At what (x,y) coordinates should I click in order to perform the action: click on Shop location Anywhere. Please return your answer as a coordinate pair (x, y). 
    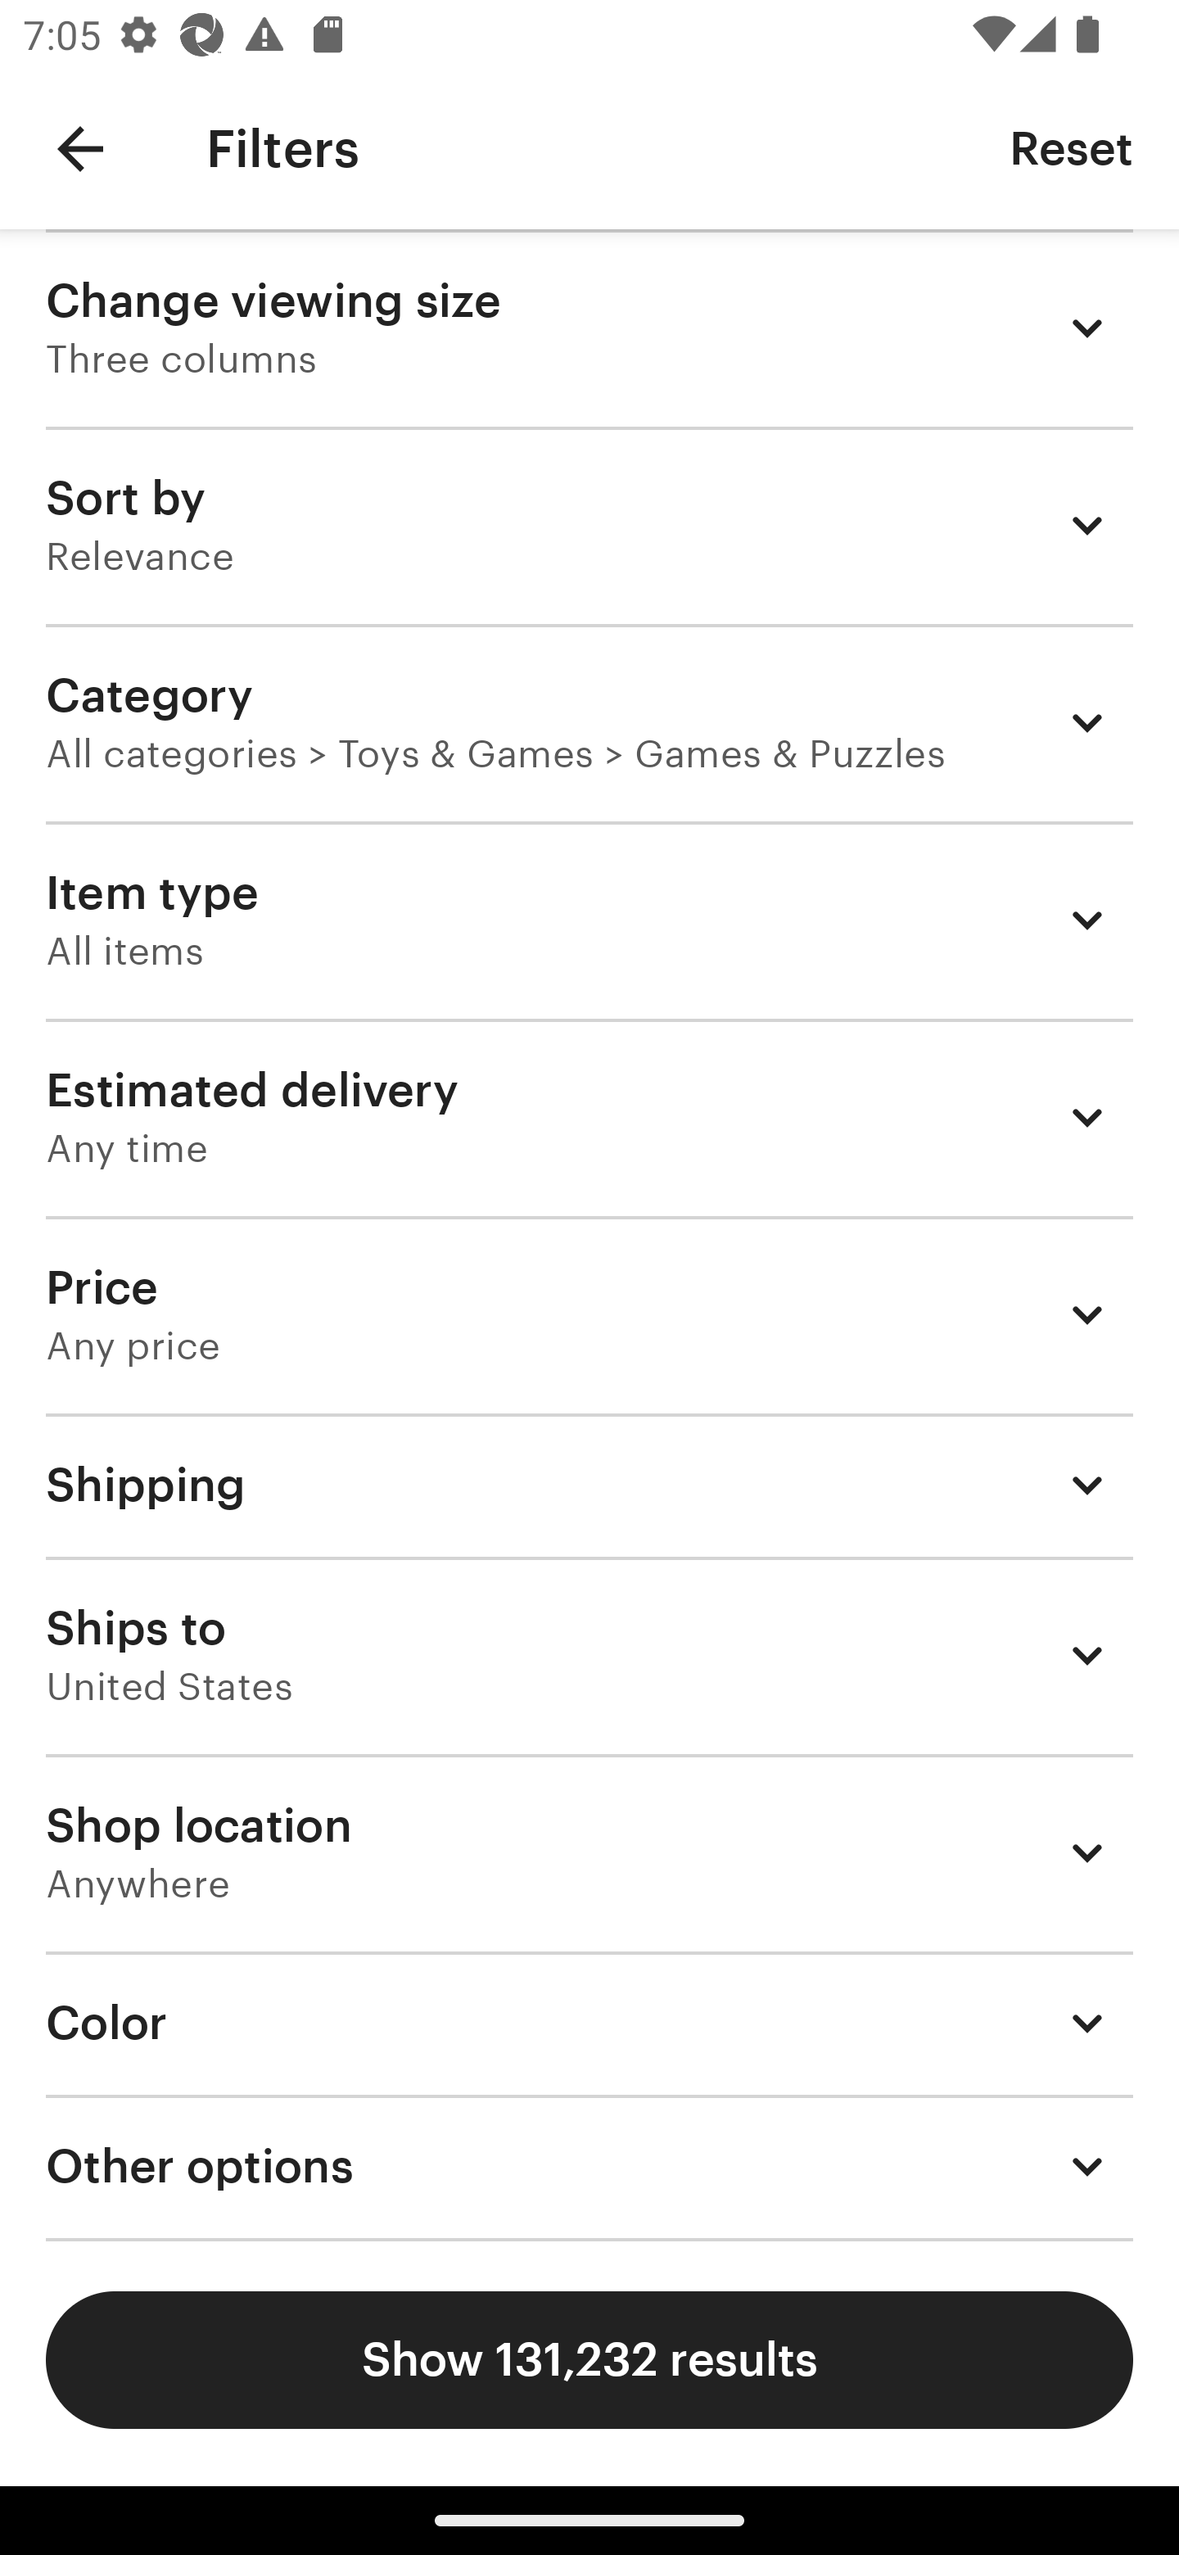
    Looking at the image, I should click on (589, 1853).